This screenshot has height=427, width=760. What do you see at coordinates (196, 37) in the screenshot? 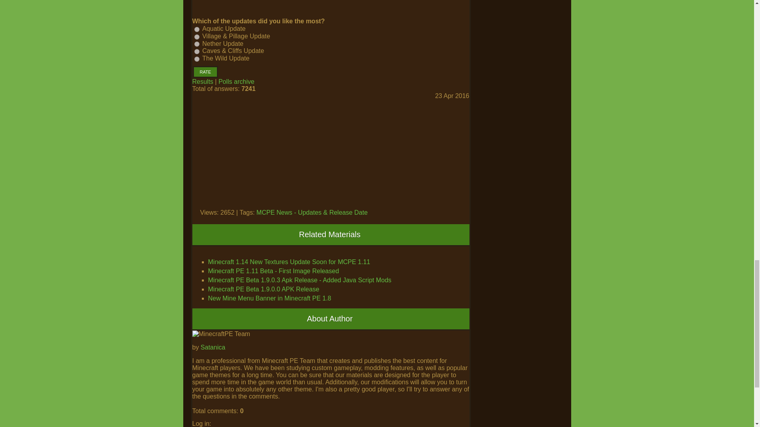
I see `2` at bounding box center [196, 37].